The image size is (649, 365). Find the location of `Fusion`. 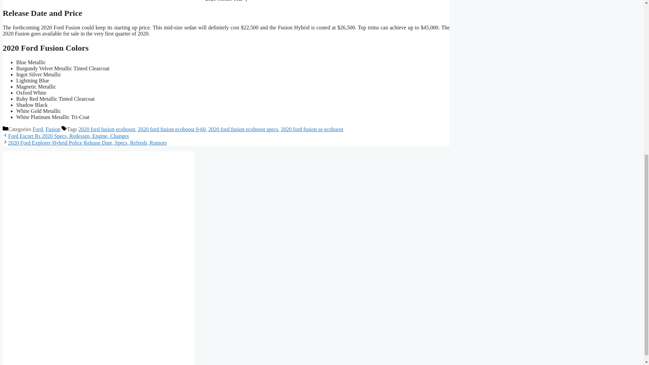

Fusion is located at coordinates (53, 129).